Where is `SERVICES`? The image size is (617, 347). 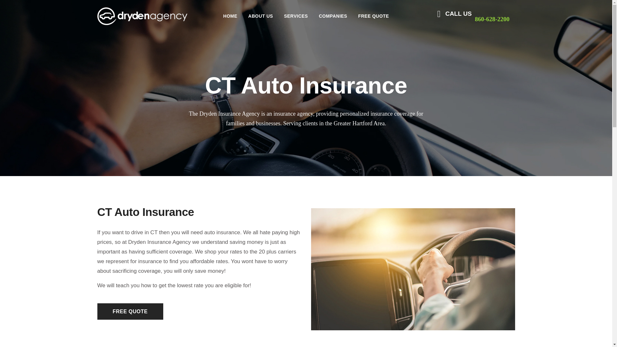 SERVICES is located at coordinates (296, 16).